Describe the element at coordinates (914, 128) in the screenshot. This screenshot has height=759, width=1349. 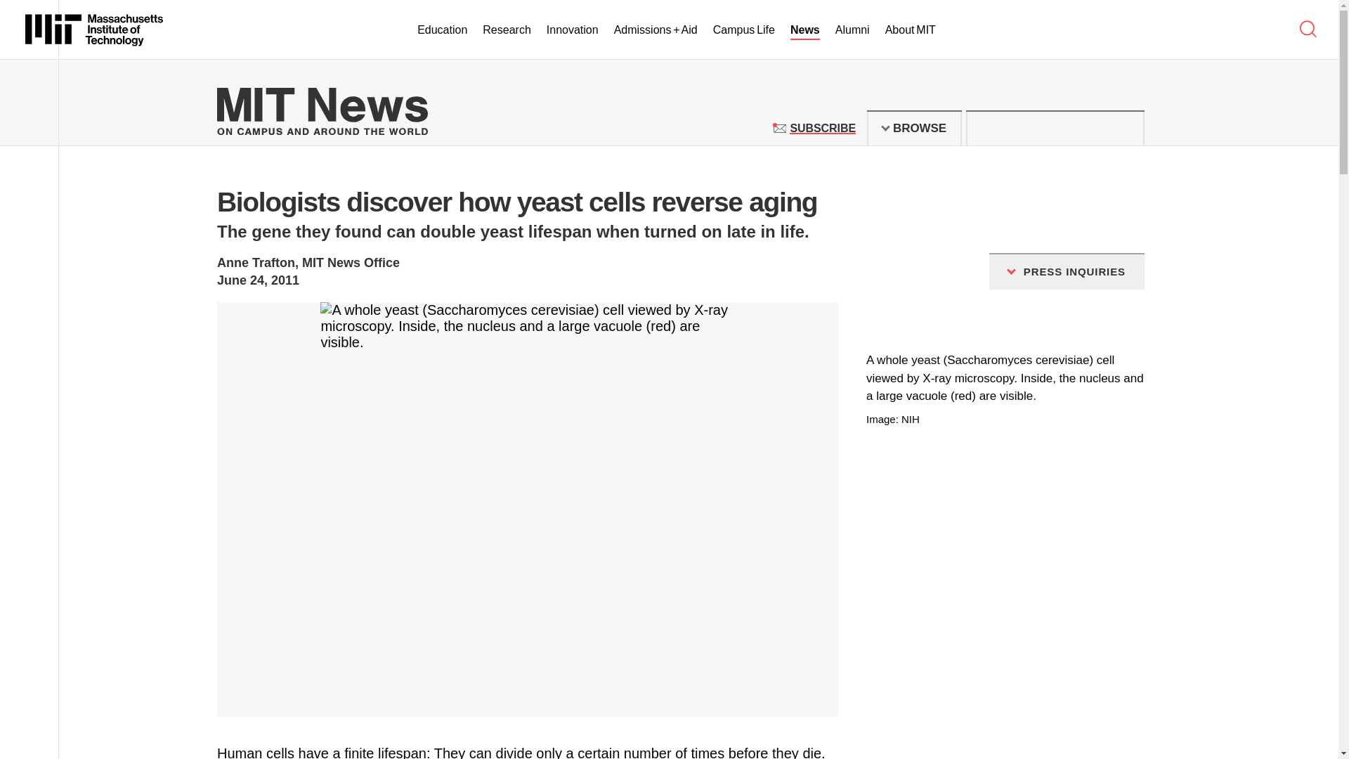
I see `BROWSE` at that location.